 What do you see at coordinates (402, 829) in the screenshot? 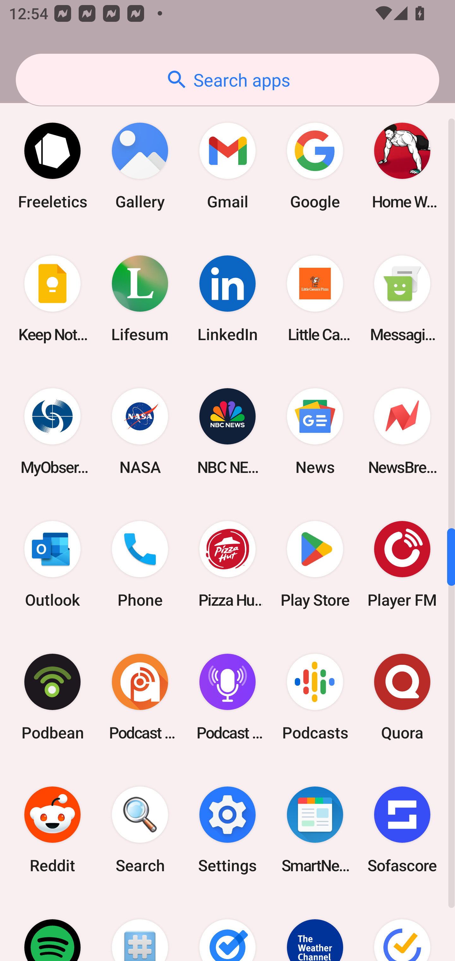
I see `Sofascore` at bounding box center [402, 829].